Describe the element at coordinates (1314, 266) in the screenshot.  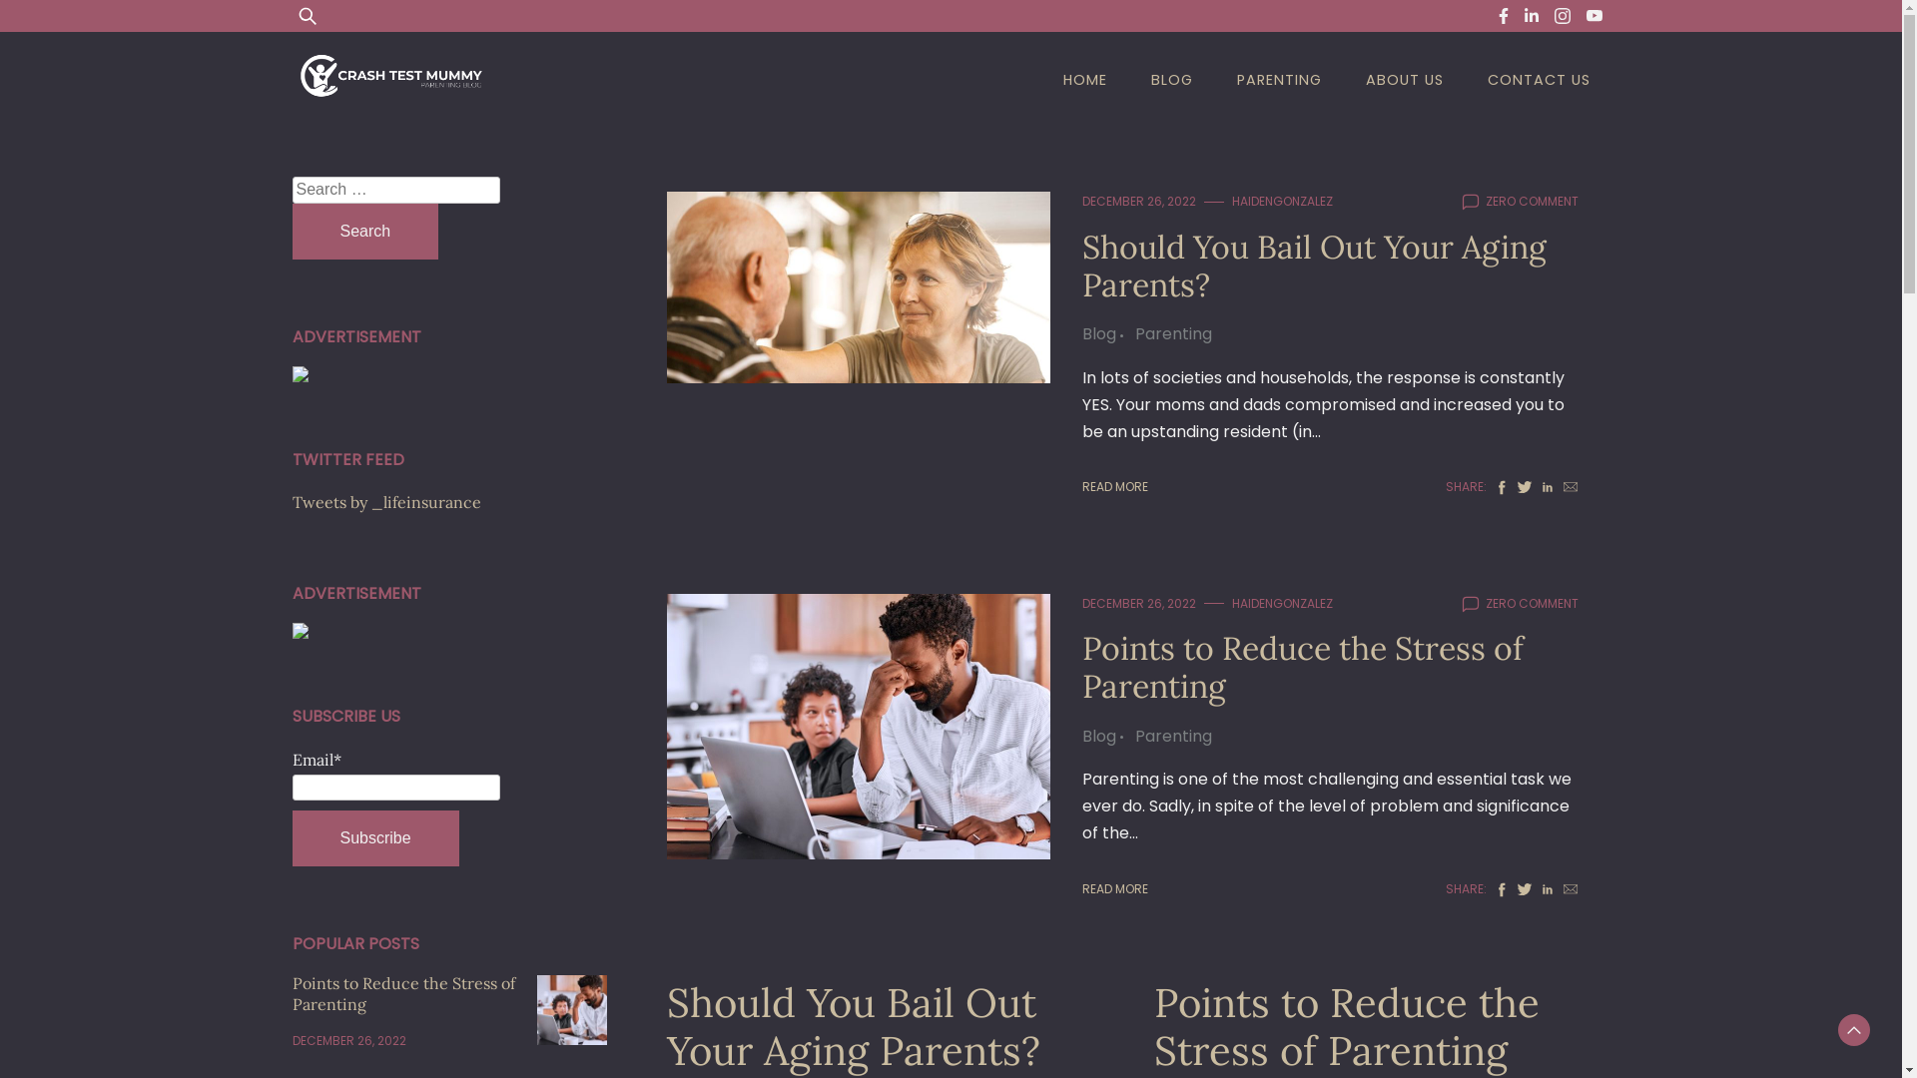
I see `Should You Bail Out Your Aging Parents?` at that location.